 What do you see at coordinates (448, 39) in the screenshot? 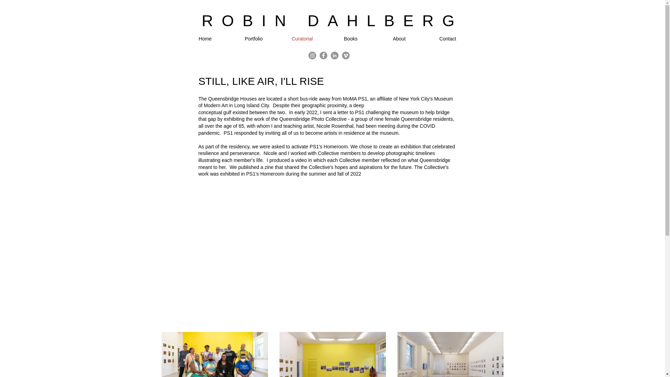
I see `Contact` at bounding box center [448, 39].